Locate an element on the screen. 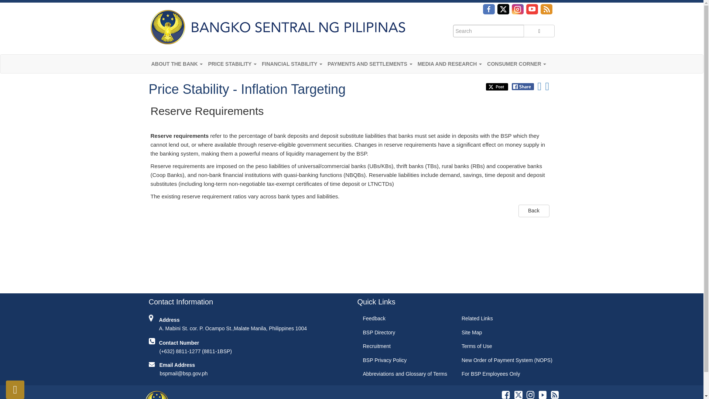  ABOUT THE BANK is located at coordinates (177, 64).